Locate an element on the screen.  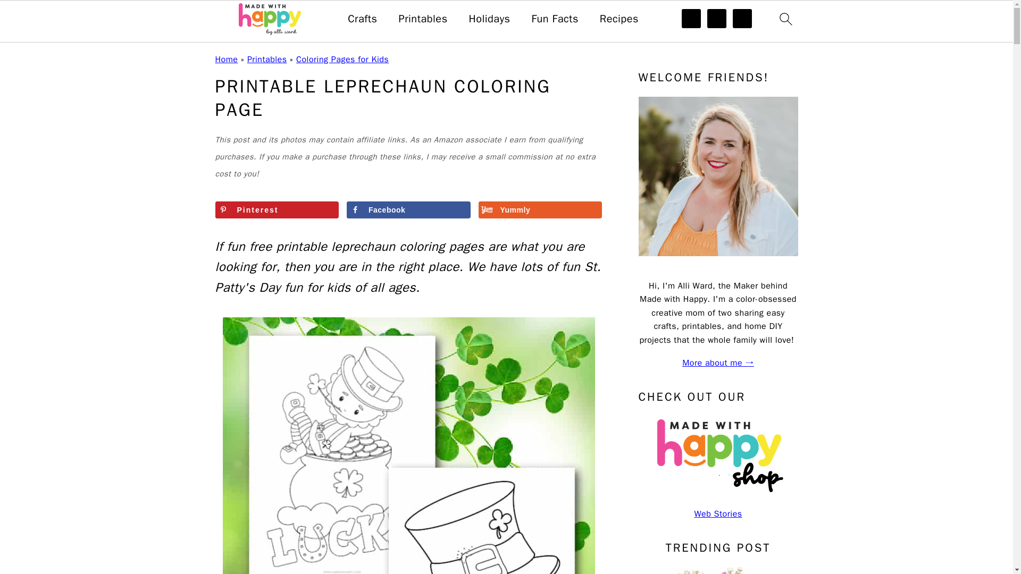
Crafts is located at coordinates (362, 19).